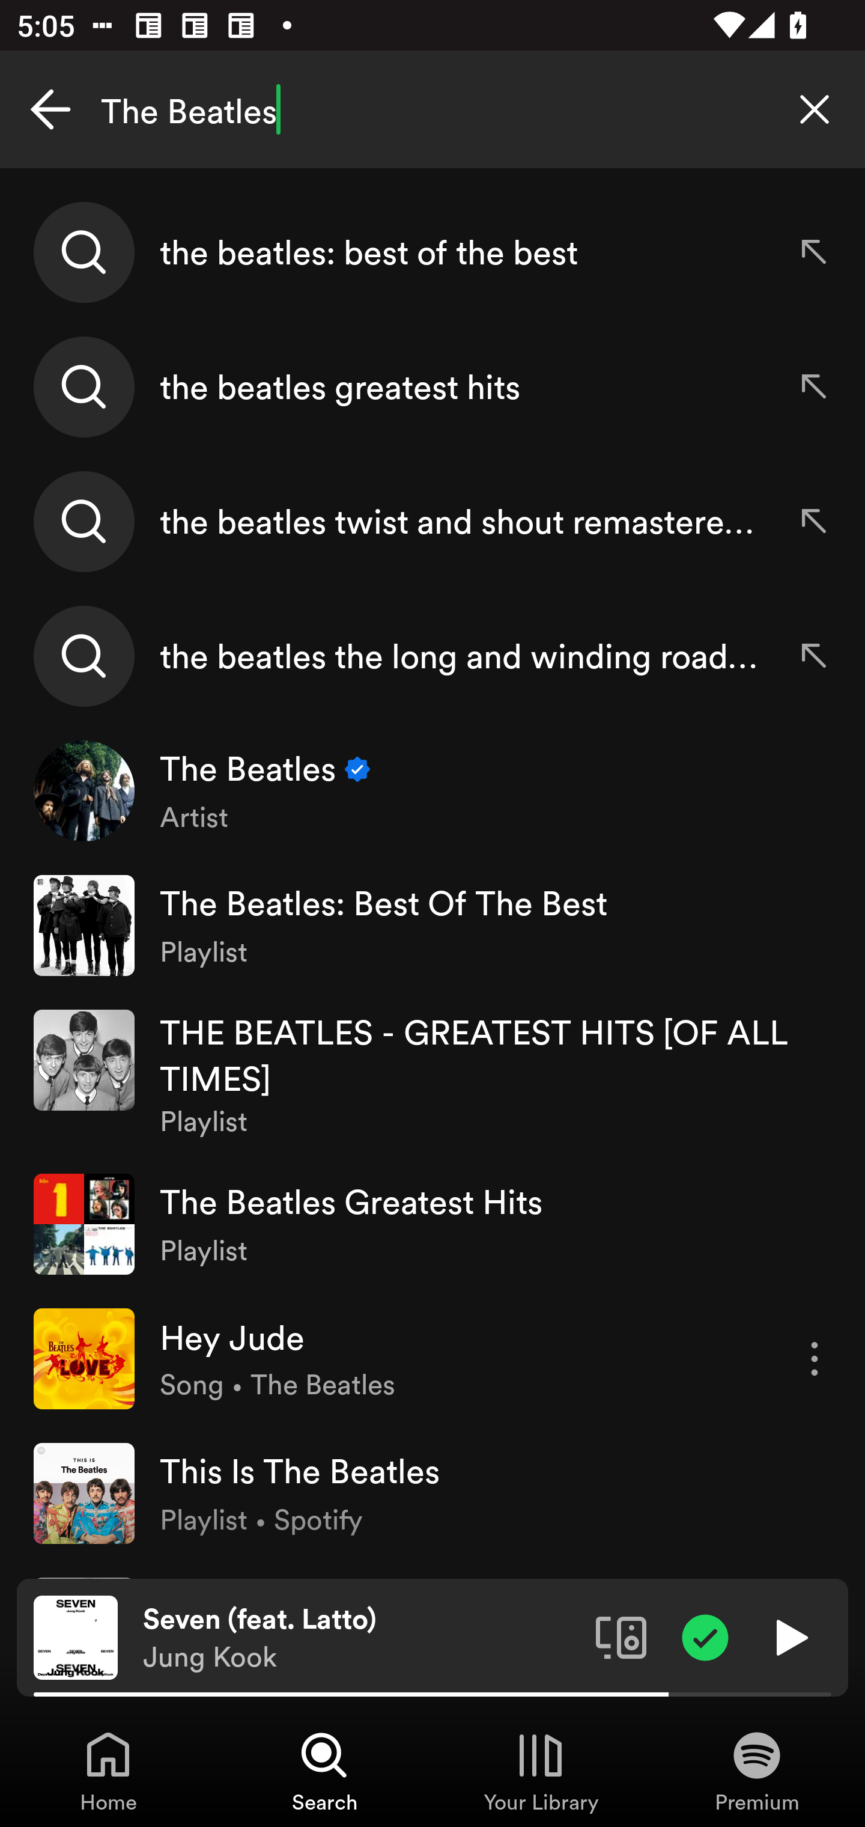 This screenshot has height=1827, width=865. Describe the element at coordinates (432, 925) in the screenshot. I see `The Beatles: Best Of The Best Playlist` at that location.